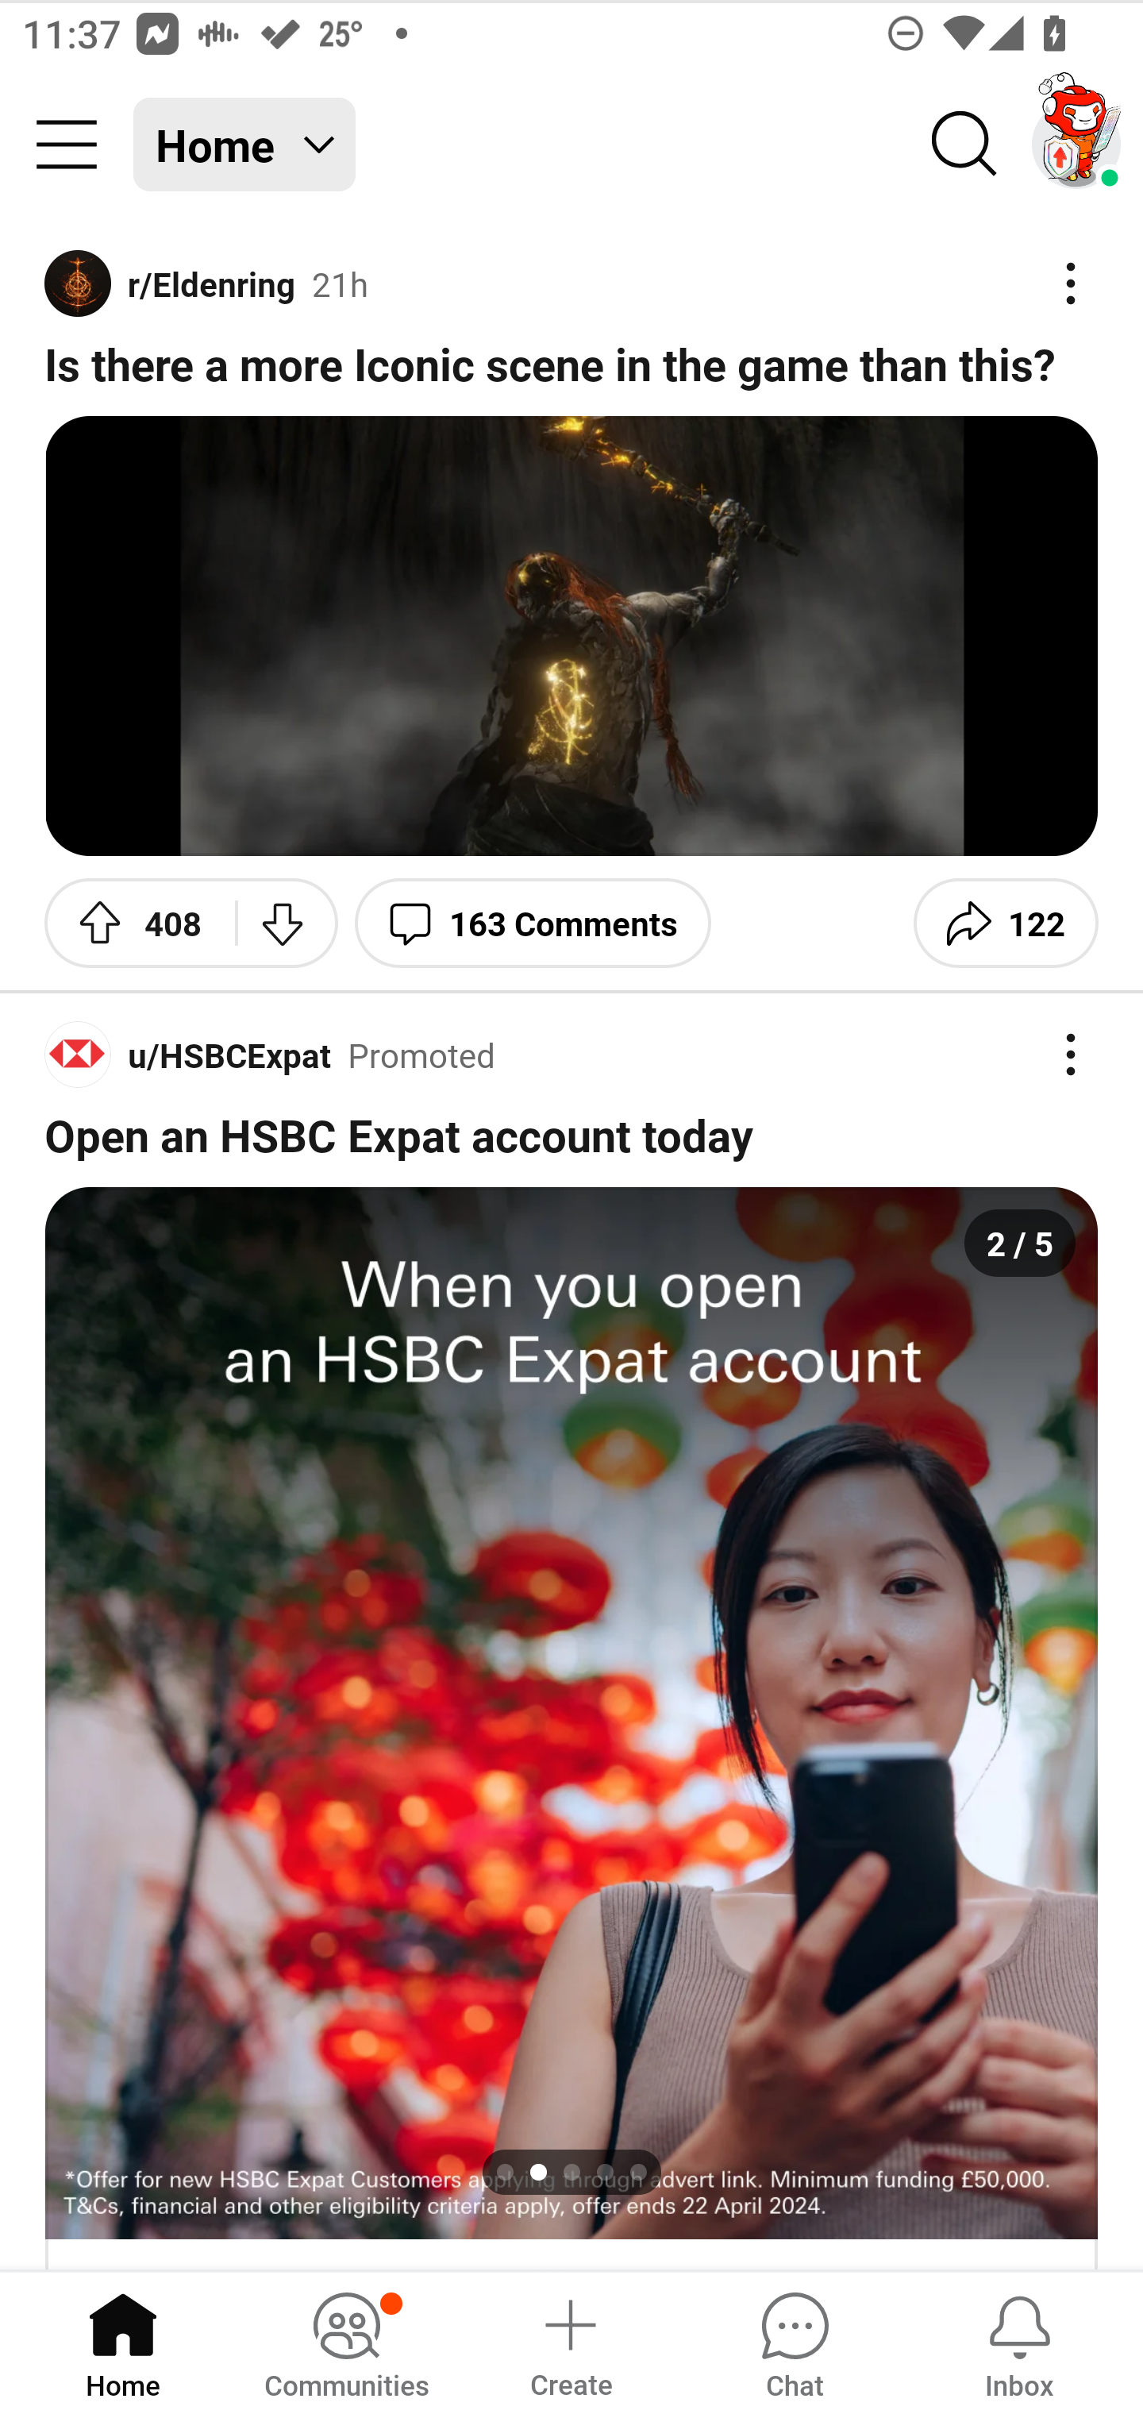  Describe the element at coordinates (571, 1714) in the screenshot. I see `Image 2 of 5` at that location.